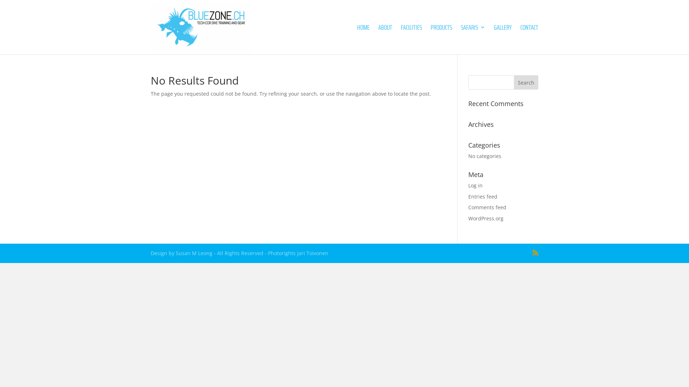 This screenshot has height=387, width=689. I want to click on WordPress.org, so click(486, 219).